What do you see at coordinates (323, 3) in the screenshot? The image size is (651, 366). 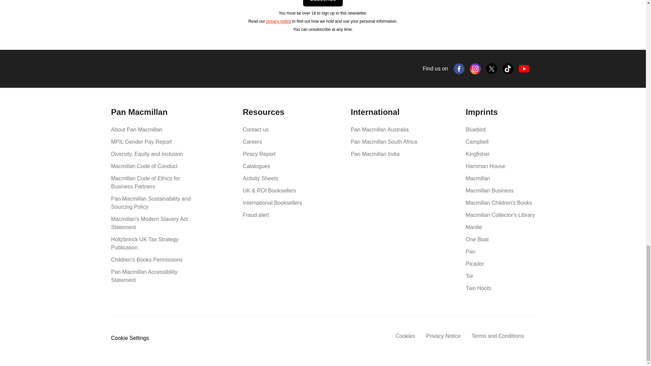 I see `Subscribe` at bounding box center [323, 3].